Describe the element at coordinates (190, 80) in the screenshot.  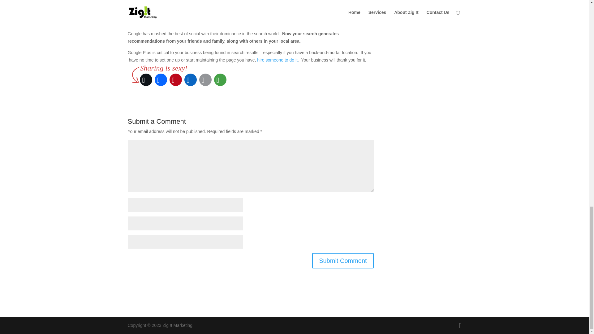
I see `LinkedIn` at that location.